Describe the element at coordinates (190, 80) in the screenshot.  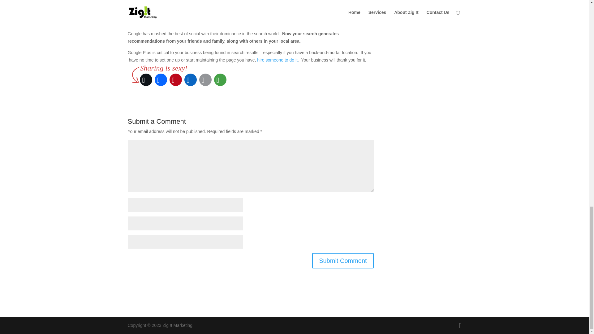
I see `LinkedIn` at that location.